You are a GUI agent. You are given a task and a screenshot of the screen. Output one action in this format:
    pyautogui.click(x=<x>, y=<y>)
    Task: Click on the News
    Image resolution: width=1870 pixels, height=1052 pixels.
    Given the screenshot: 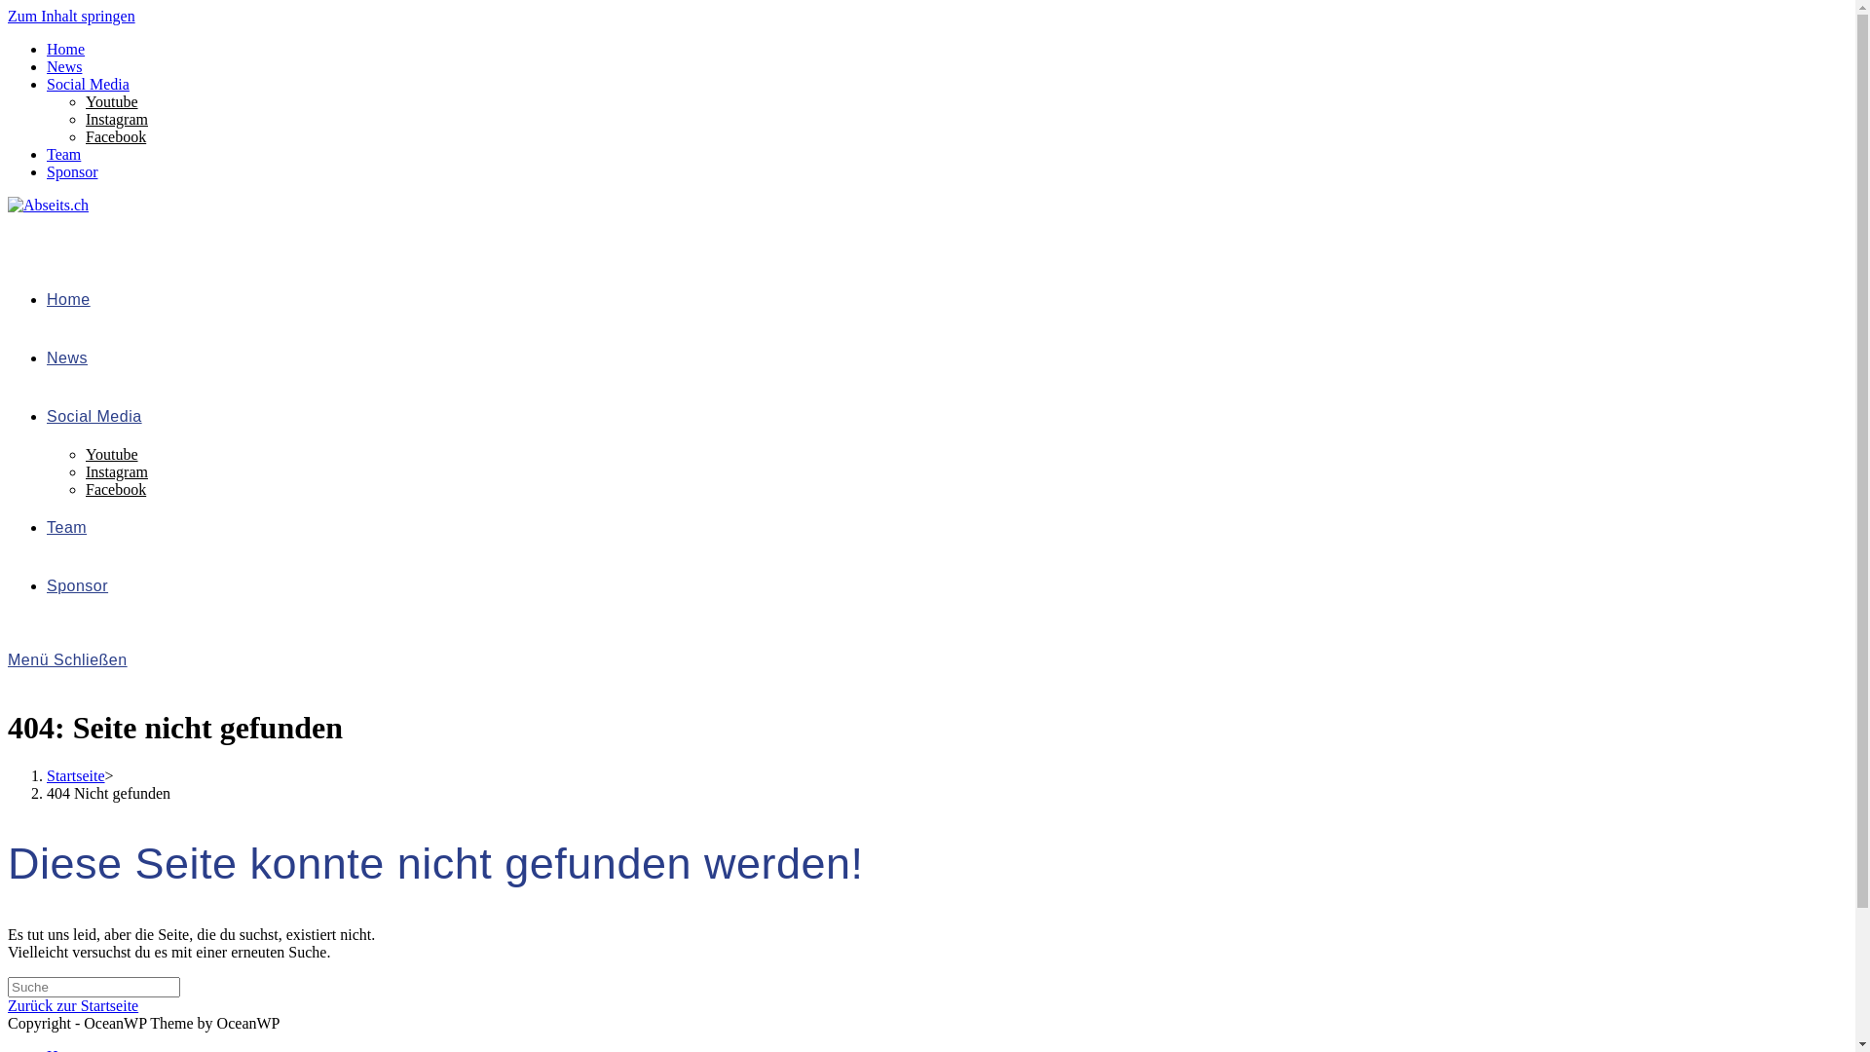 What is the action you would take?
    pyautogui.click(x=64, y=66)
    